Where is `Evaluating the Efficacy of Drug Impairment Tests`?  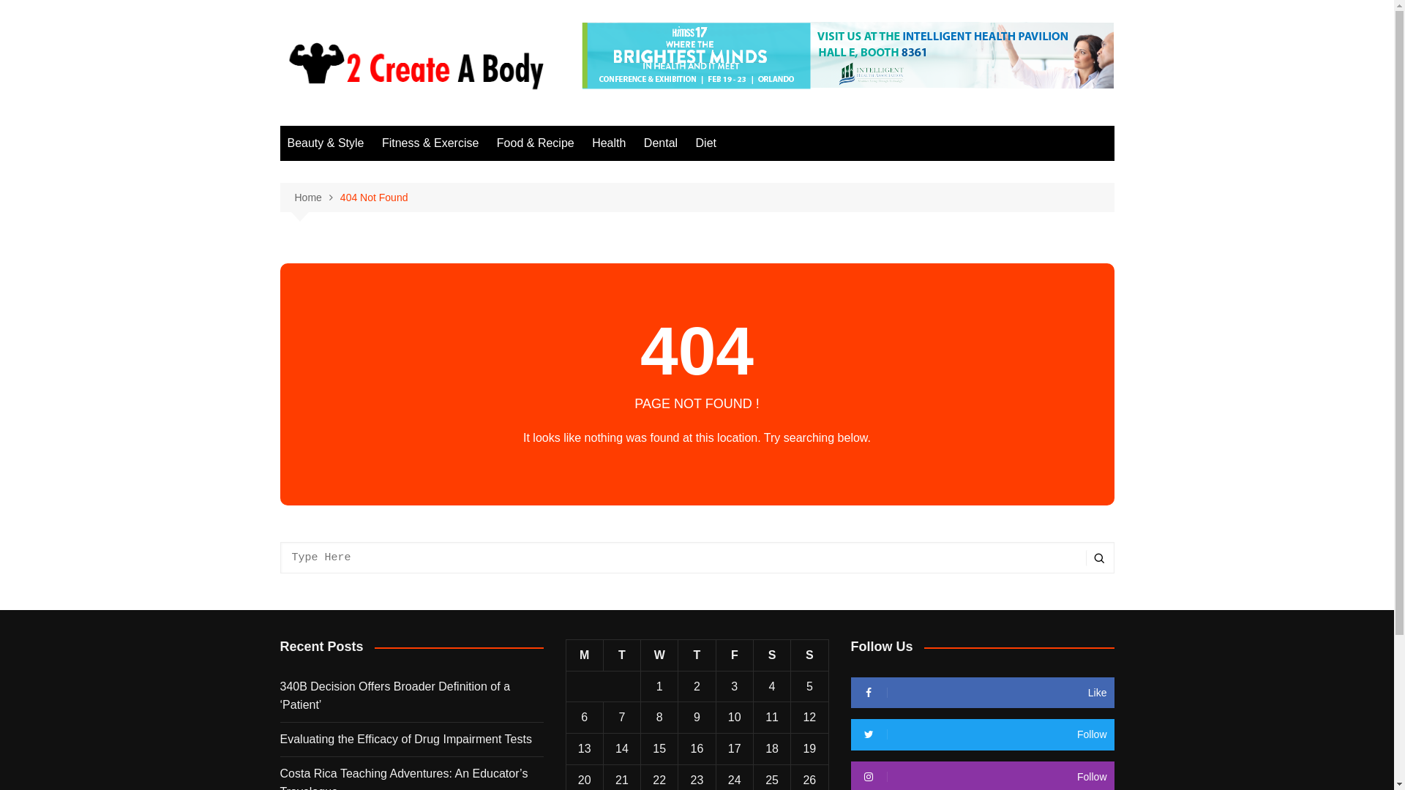
Evaluating the Efficacy of Drug Impairment Tests is located at coordinates (411, 740).